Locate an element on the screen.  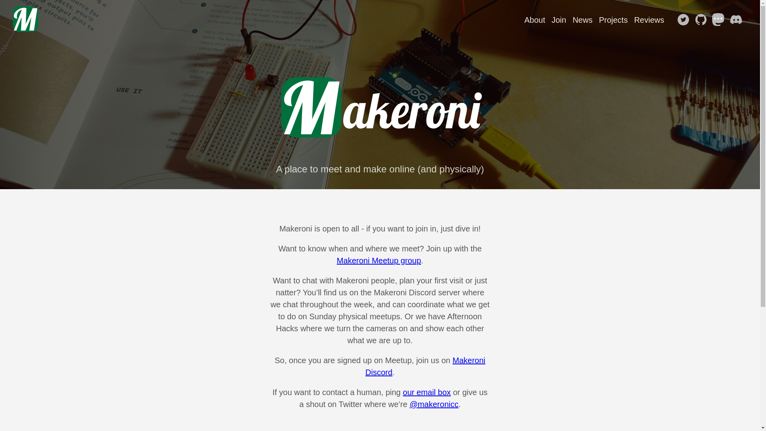
Twitter link is located at coordinates (685, 20).